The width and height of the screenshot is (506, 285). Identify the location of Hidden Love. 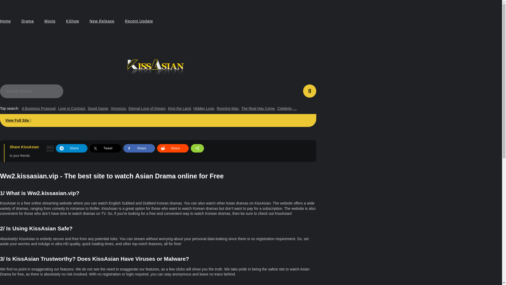
(204, 109).